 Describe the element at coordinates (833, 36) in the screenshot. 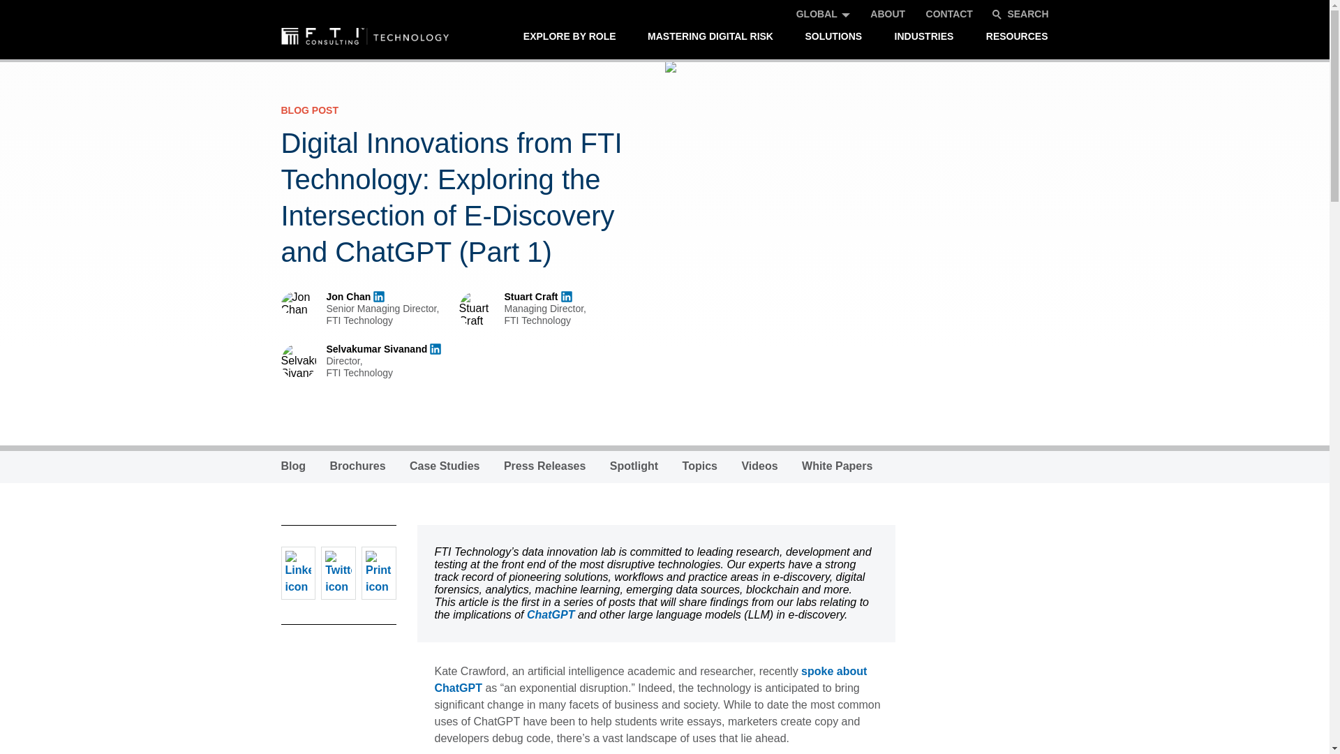

I see `SOLUTIONS` at that location.